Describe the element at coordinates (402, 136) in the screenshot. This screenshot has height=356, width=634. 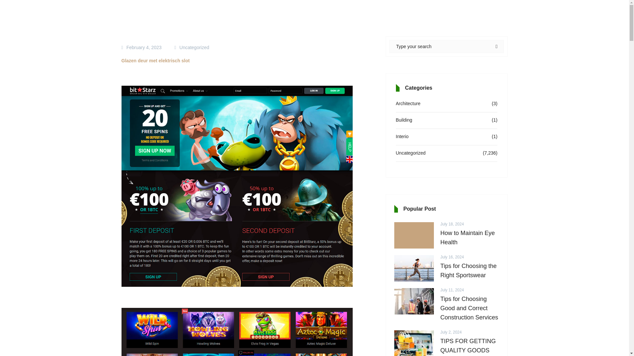
I see `Interio` at that location.